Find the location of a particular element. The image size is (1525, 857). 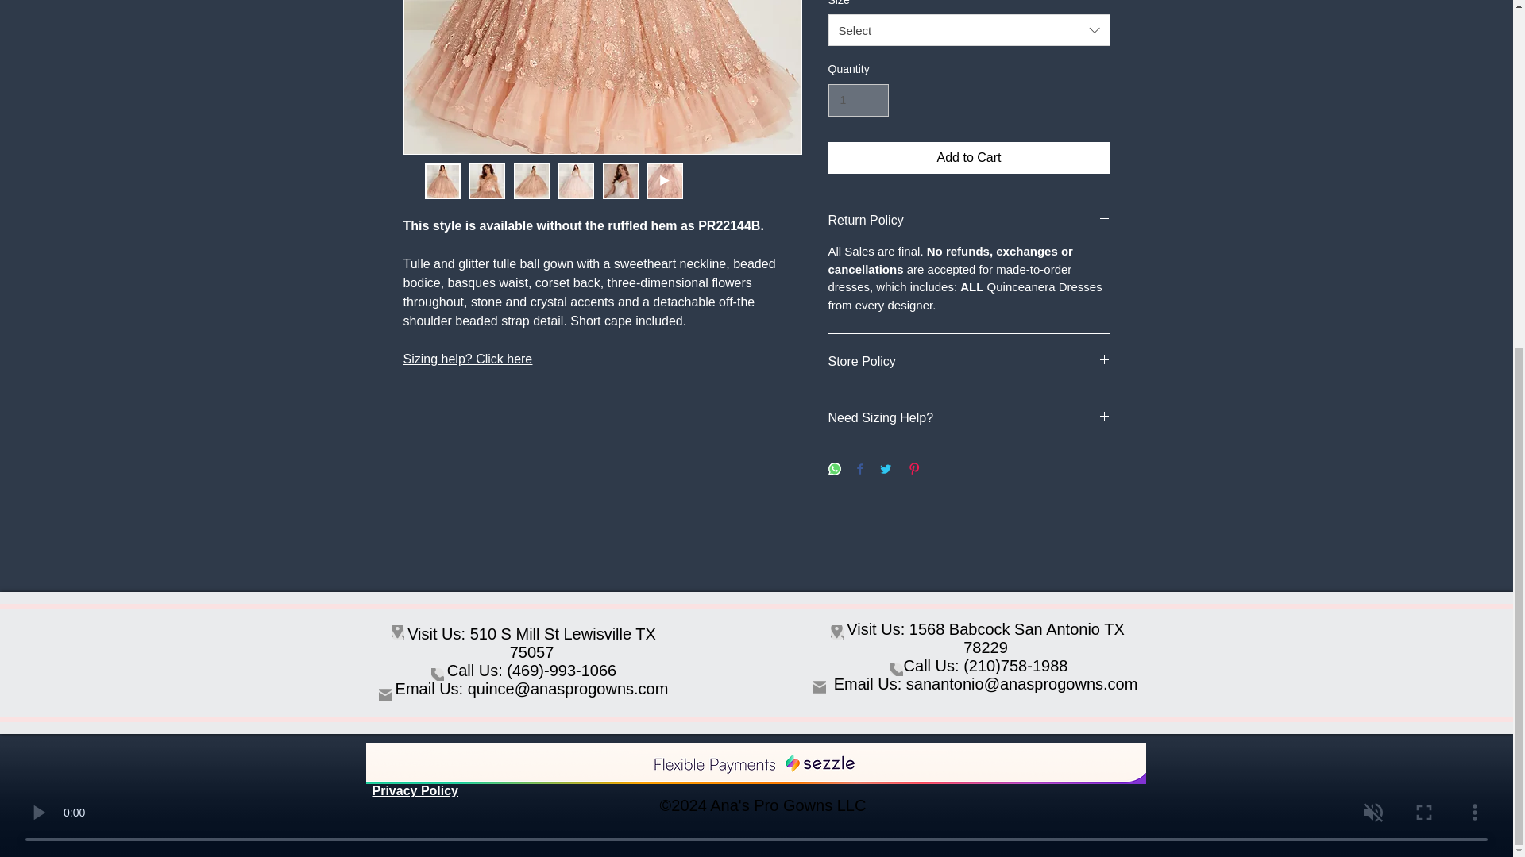

Click here is located at coordinates (504, 359).